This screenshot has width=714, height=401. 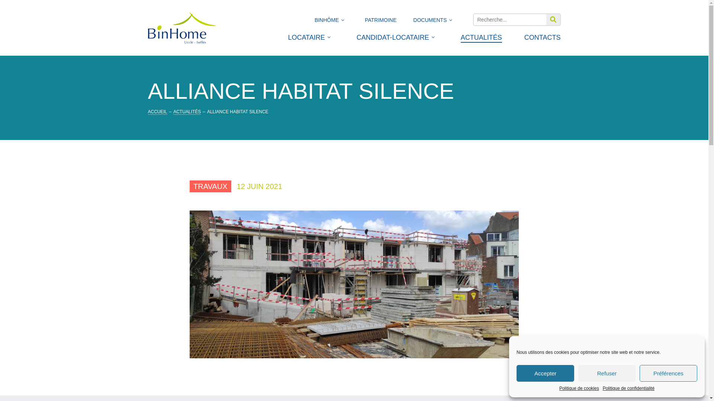 What do you see at coordinates (381, 22) in the screenshot?
I see `PATRIMOINE` at bounding box center [381, 22].